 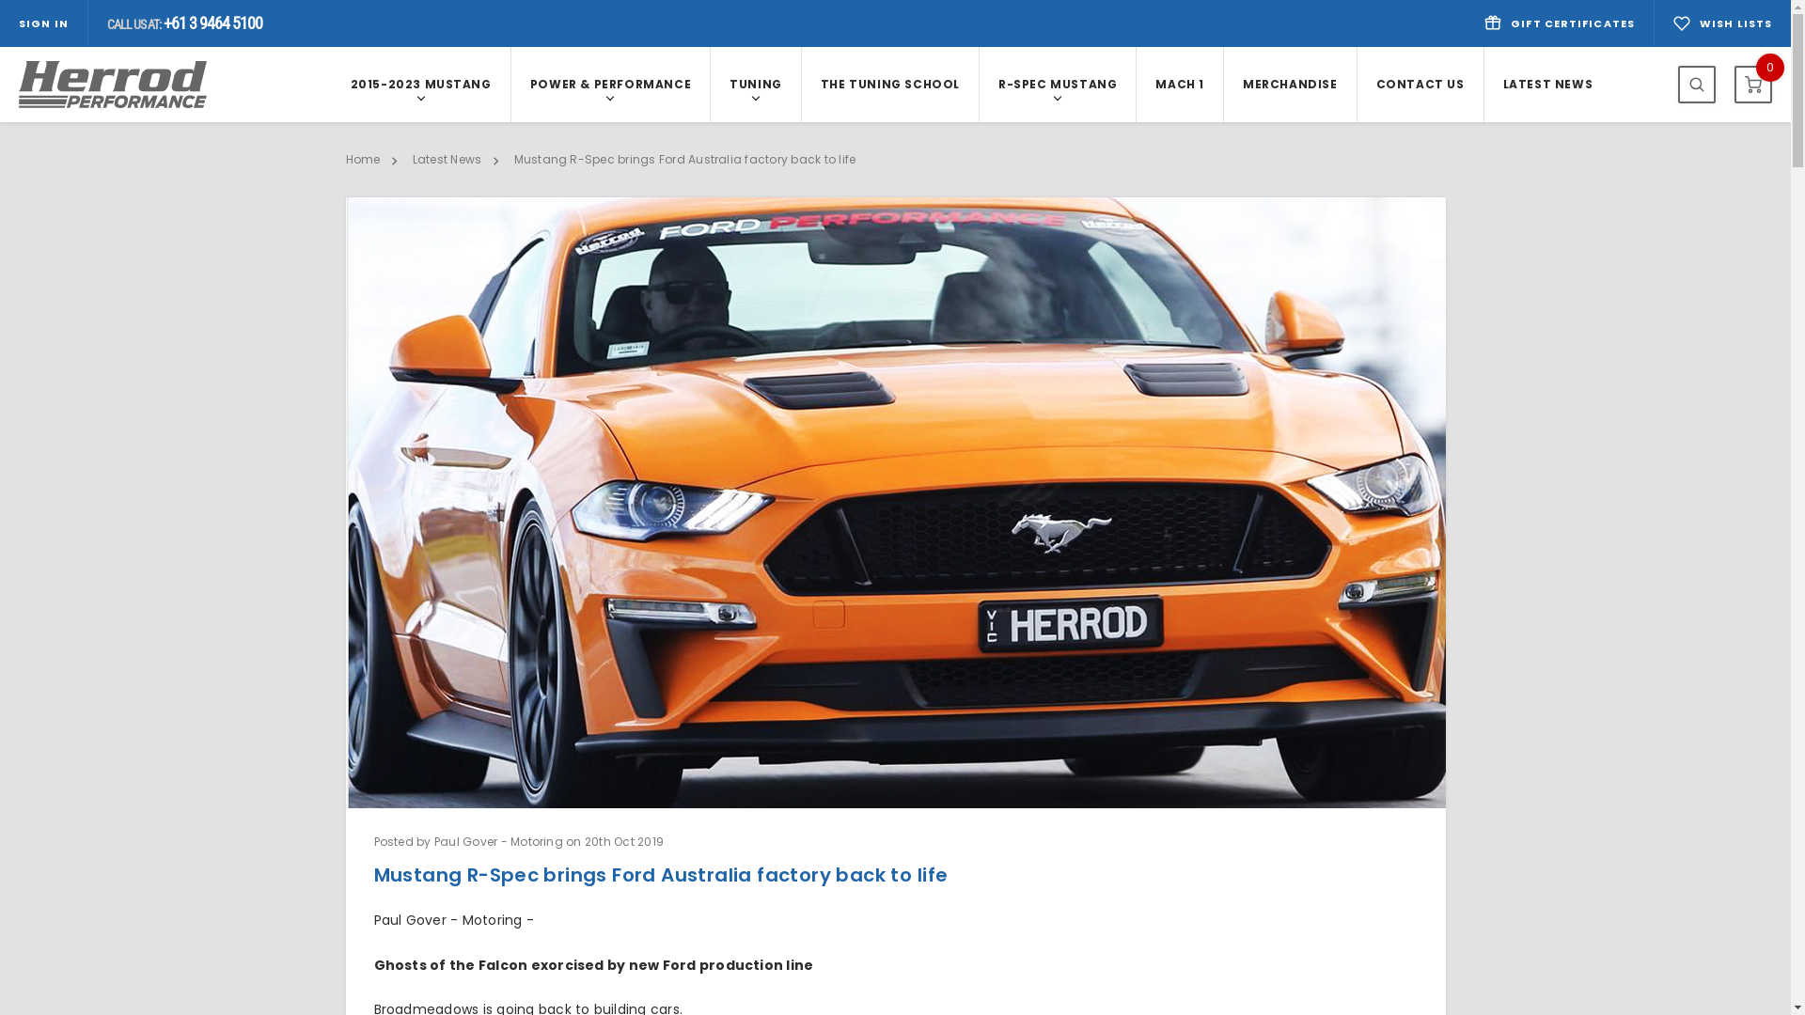 I want to click on Mustang R-Spec brings Ford Australia factory back to life, so click(x=896, y=503).